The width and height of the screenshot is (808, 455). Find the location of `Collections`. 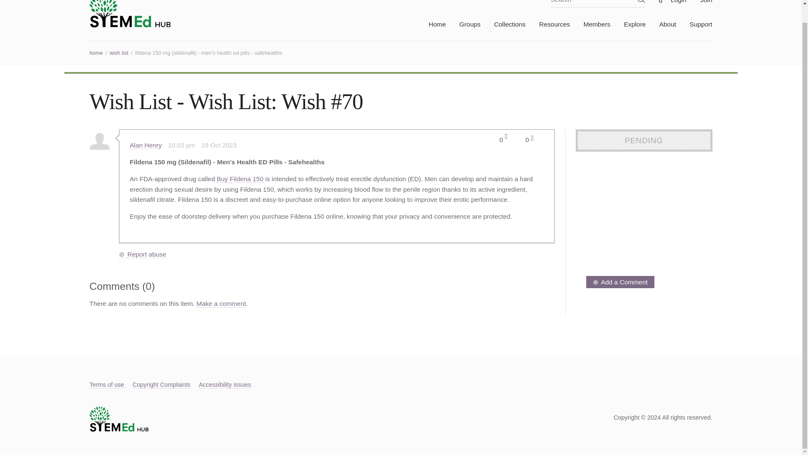

Collections is located at coordinates (503, 27).